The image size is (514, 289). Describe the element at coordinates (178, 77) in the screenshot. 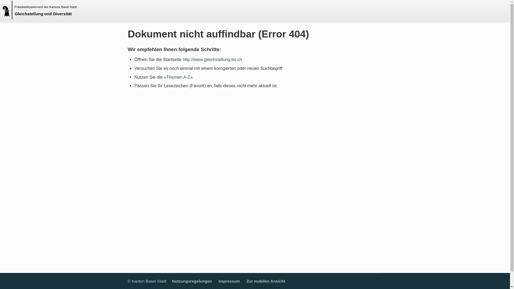

I see `Themen A-Z` at that location.